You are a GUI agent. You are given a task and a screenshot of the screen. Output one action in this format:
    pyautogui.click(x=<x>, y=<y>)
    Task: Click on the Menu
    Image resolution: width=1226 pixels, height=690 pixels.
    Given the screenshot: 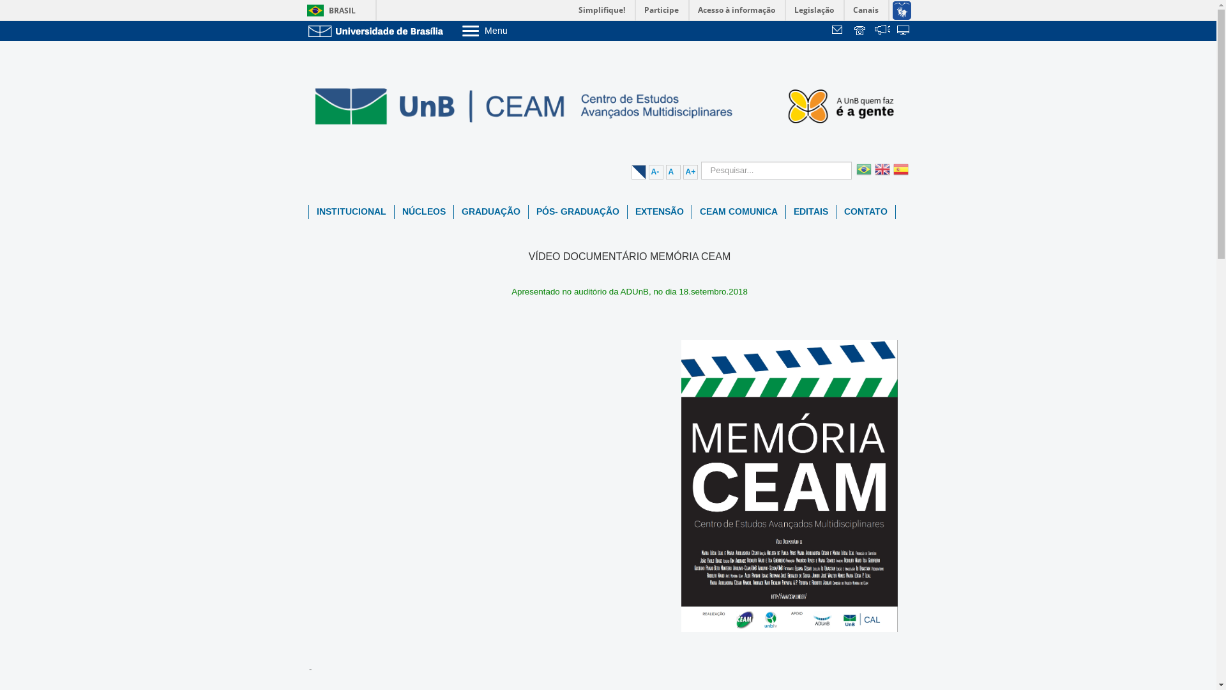 What is the action you would take?
    pyautogui.click(x=517, y=31)
    